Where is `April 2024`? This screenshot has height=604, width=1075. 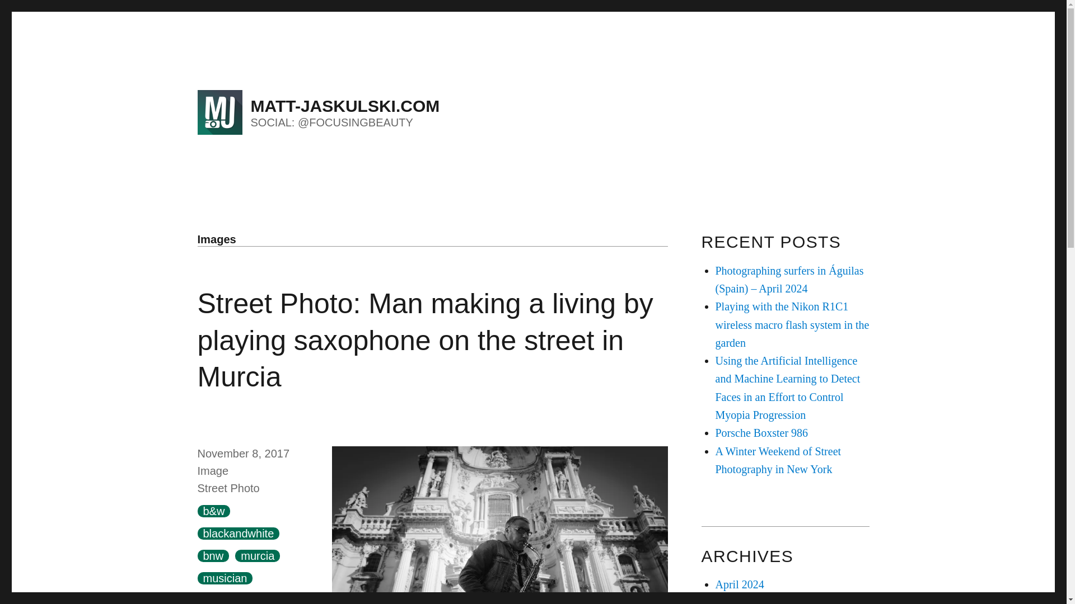
April 2024 is located at coordinates (740, 584).